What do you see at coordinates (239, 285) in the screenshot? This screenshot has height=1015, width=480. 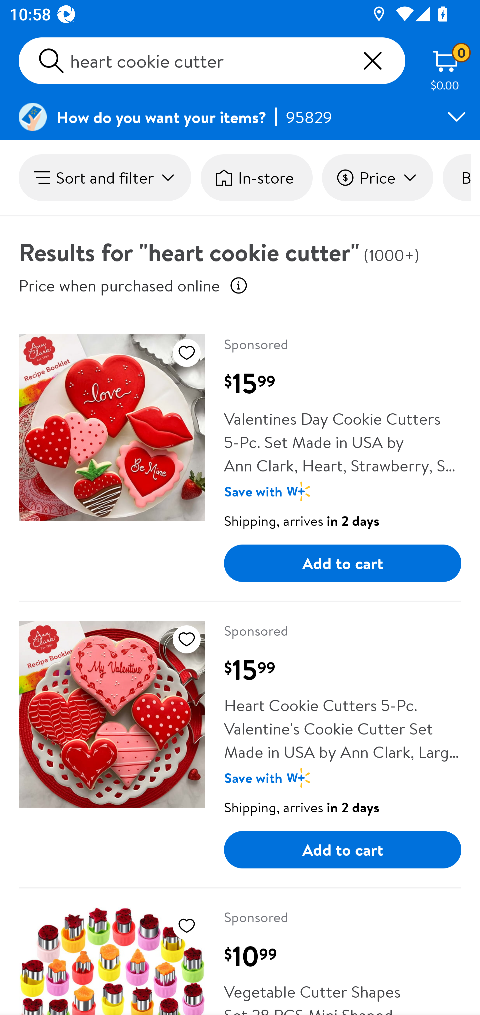 I see `Price when purchased online` at bounding box center [239, 285].